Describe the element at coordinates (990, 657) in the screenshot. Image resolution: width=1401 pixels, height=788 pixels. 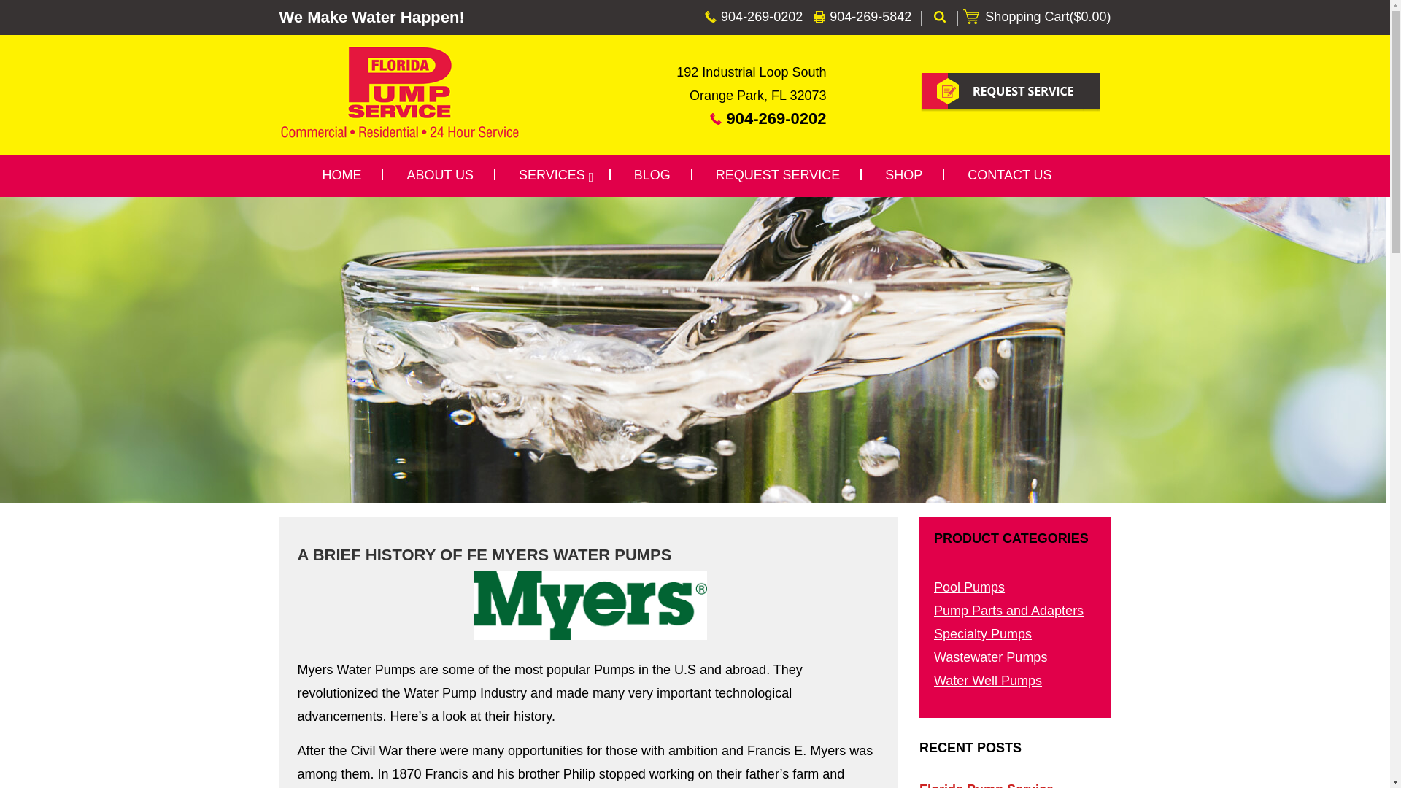
I see `Wastewater Pumps` at that location.